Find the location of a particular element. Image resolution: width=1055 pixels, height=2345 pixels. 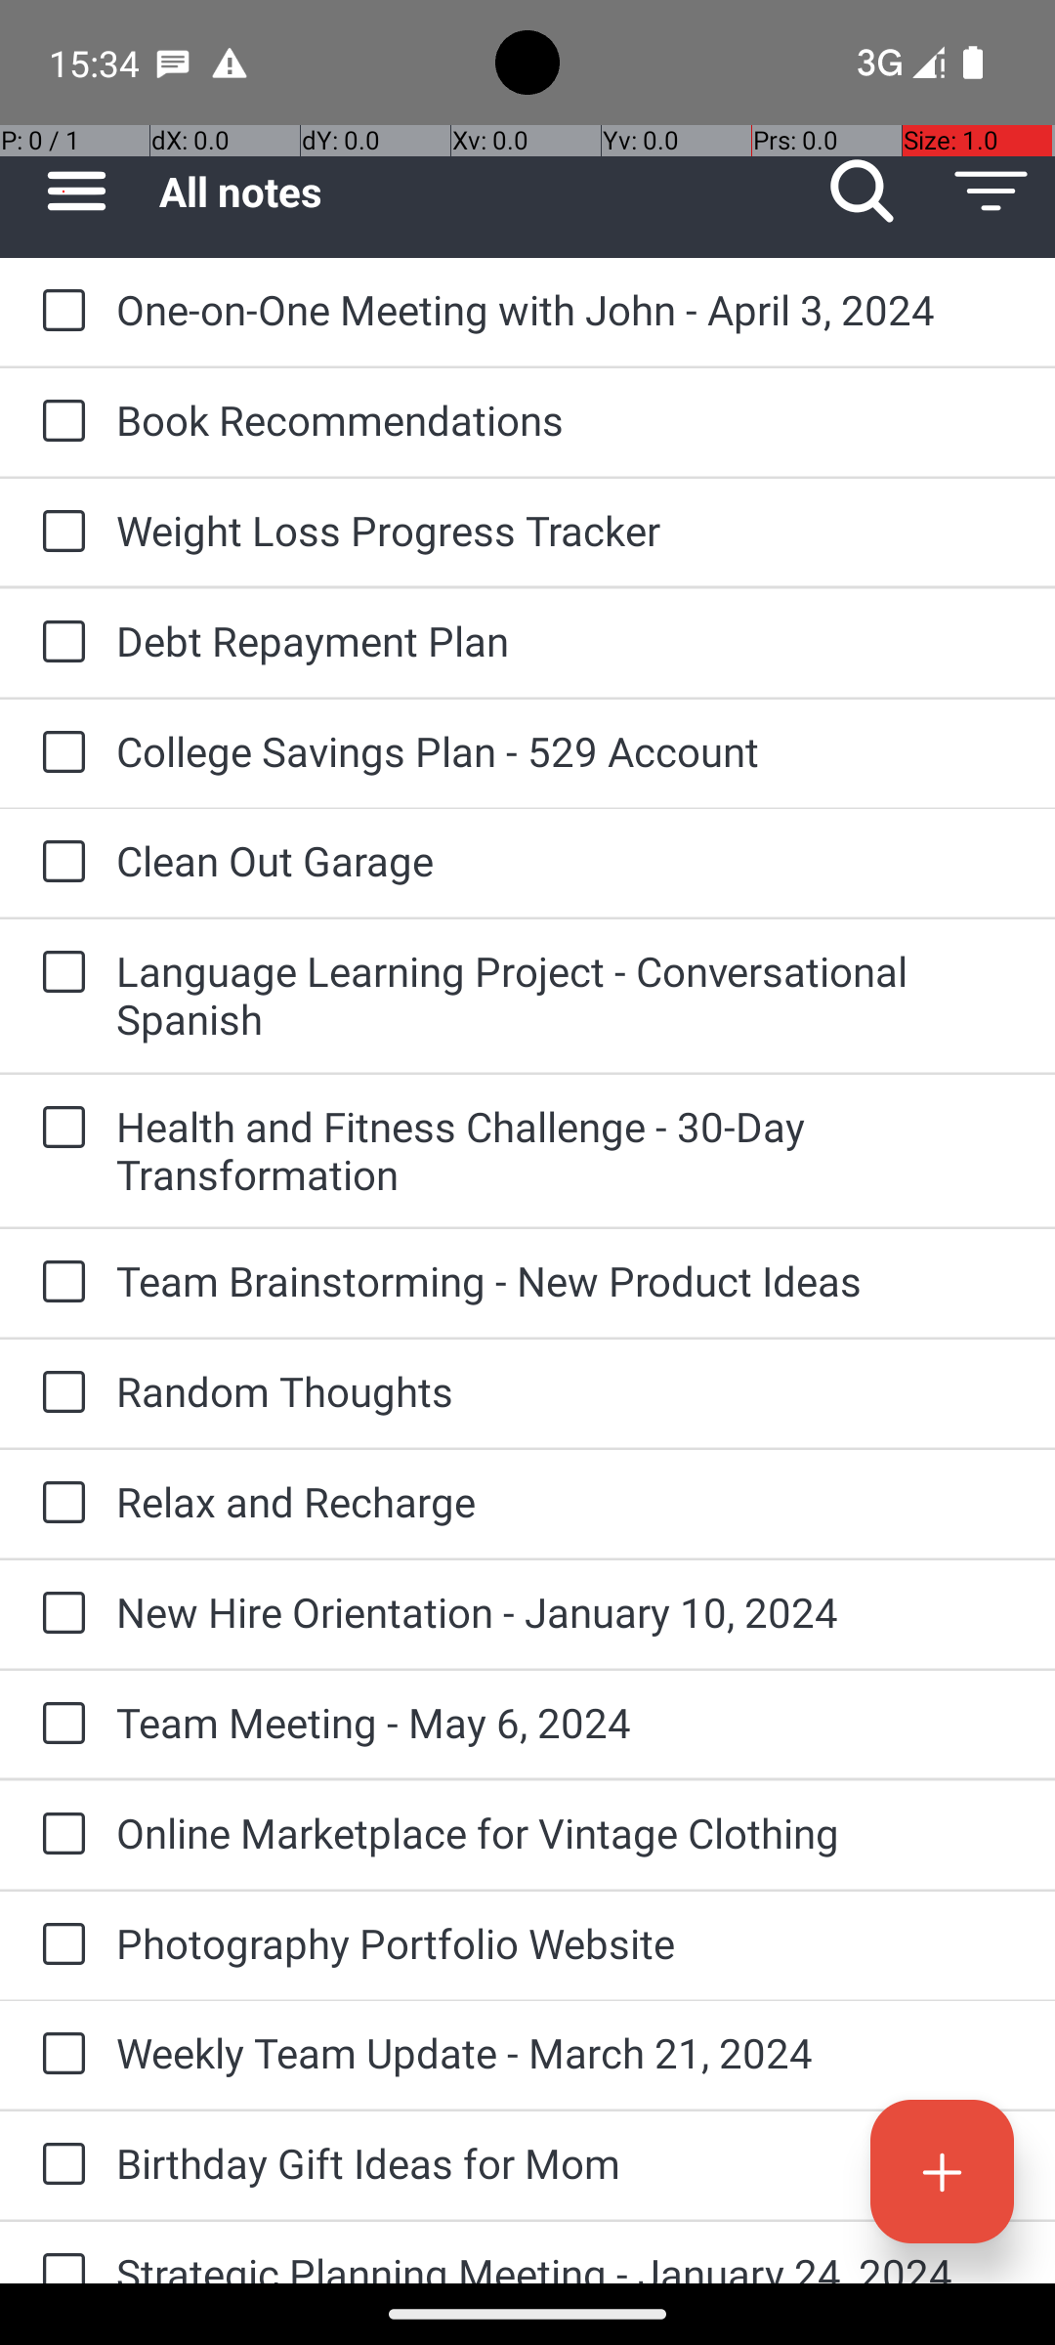

One-on-One Meeting with John - April 3, 2024 is located at coordinates (567, 309).